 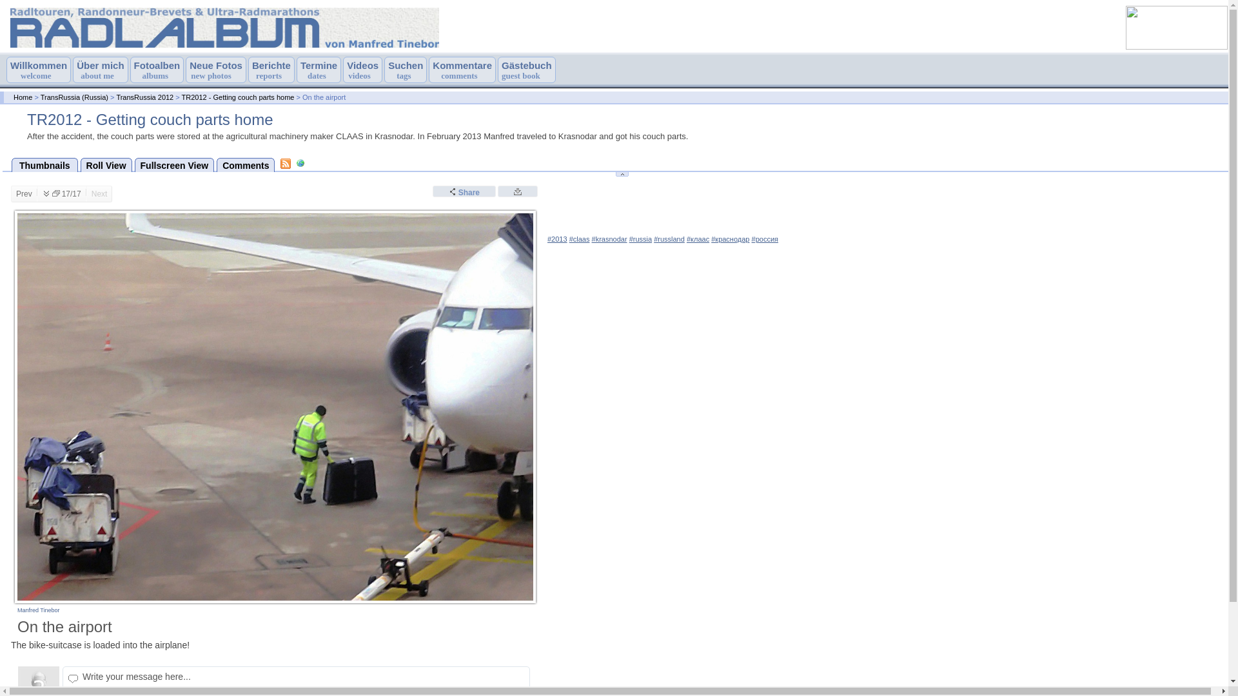 I want to click on Next, so click(x=144, y=97).